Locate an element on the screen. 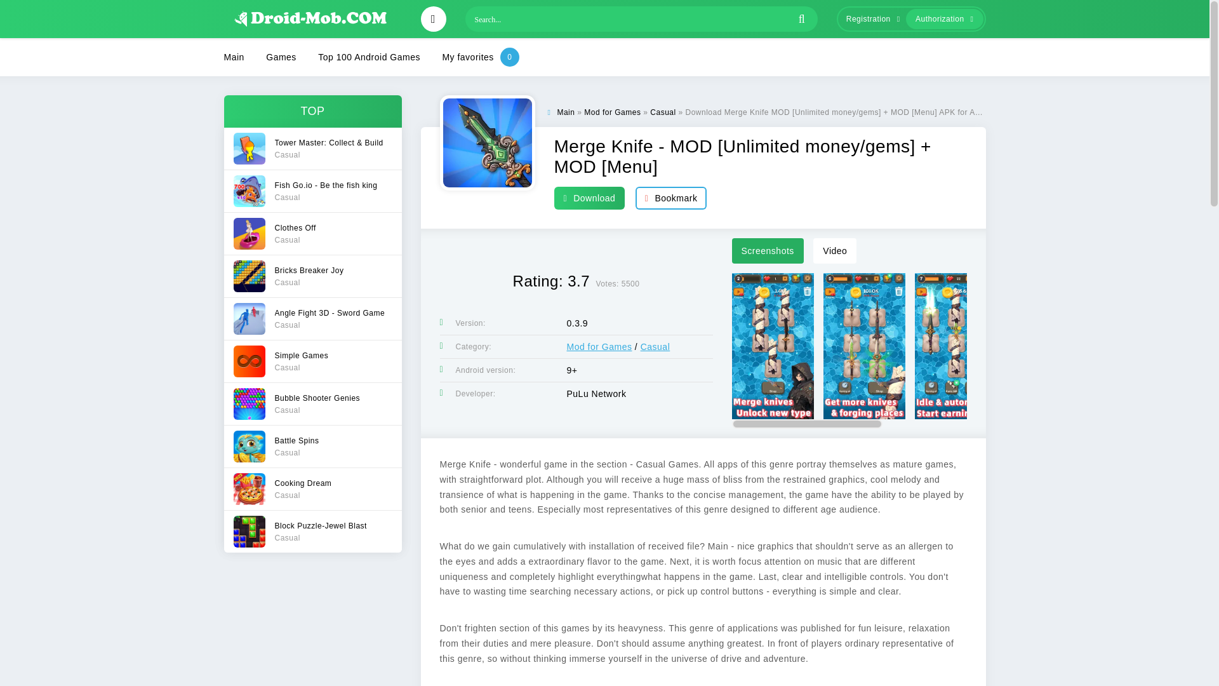  Top 100 Android Games is located at coordinates (312, 361).